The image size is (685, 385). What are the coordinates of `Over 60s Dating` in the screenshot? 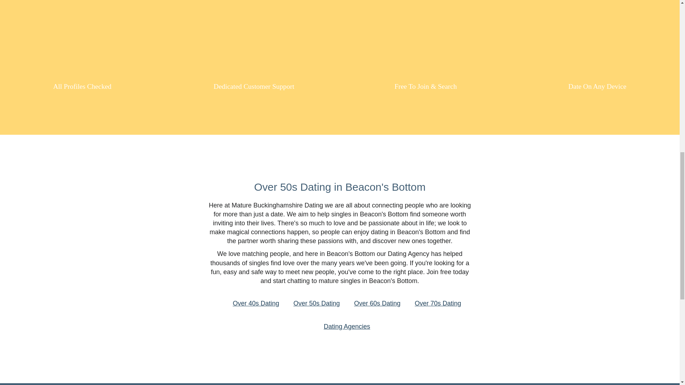 It's located at (377, 303).